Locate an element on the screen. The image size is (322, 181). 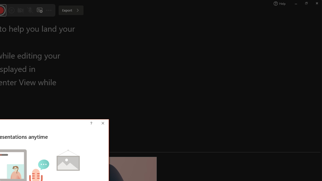
Circuit is located at coordinates (20, 25).